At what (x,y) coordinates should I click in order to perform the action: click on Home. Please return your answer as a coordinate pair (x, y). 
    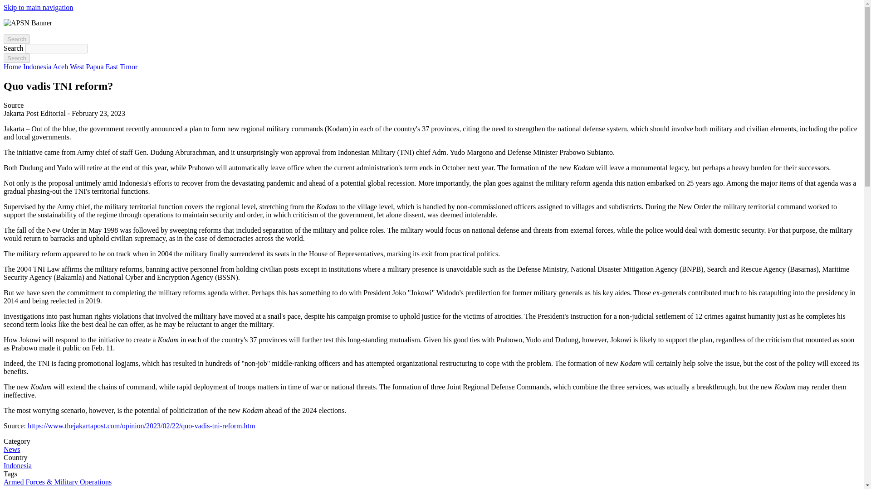
    Looking at the image, I should click on (12, 67).